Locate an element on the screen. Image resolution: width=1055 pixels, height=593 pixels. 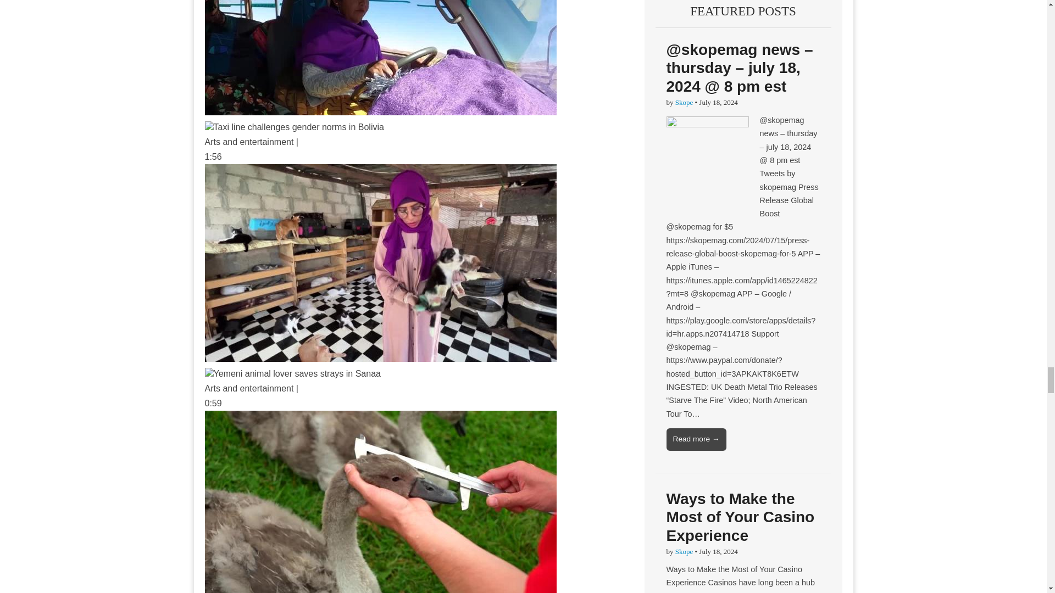
Posts by Skope is located at coordinates (684, 102).